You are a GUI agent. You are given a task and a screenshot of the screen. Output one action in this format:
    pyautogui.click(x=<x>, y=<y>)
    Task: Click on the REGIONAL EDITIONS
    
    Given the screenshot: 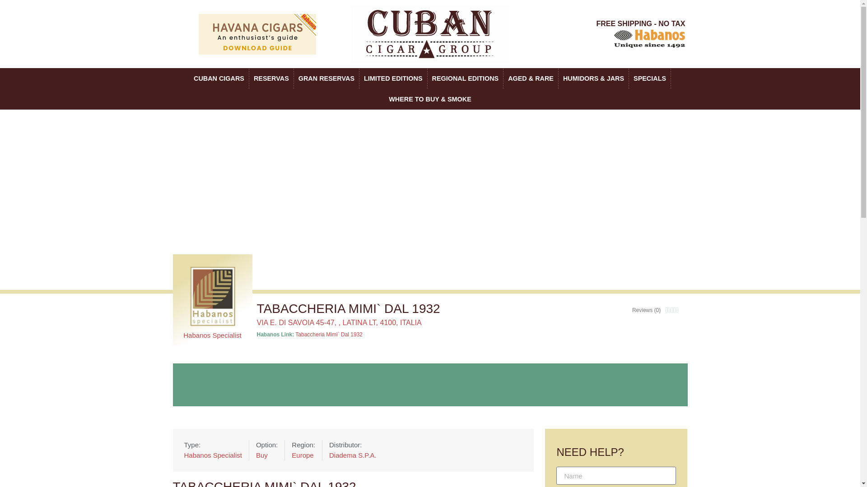 What is the action you would take?
    pyautogui.click(x=465, y=78)
    